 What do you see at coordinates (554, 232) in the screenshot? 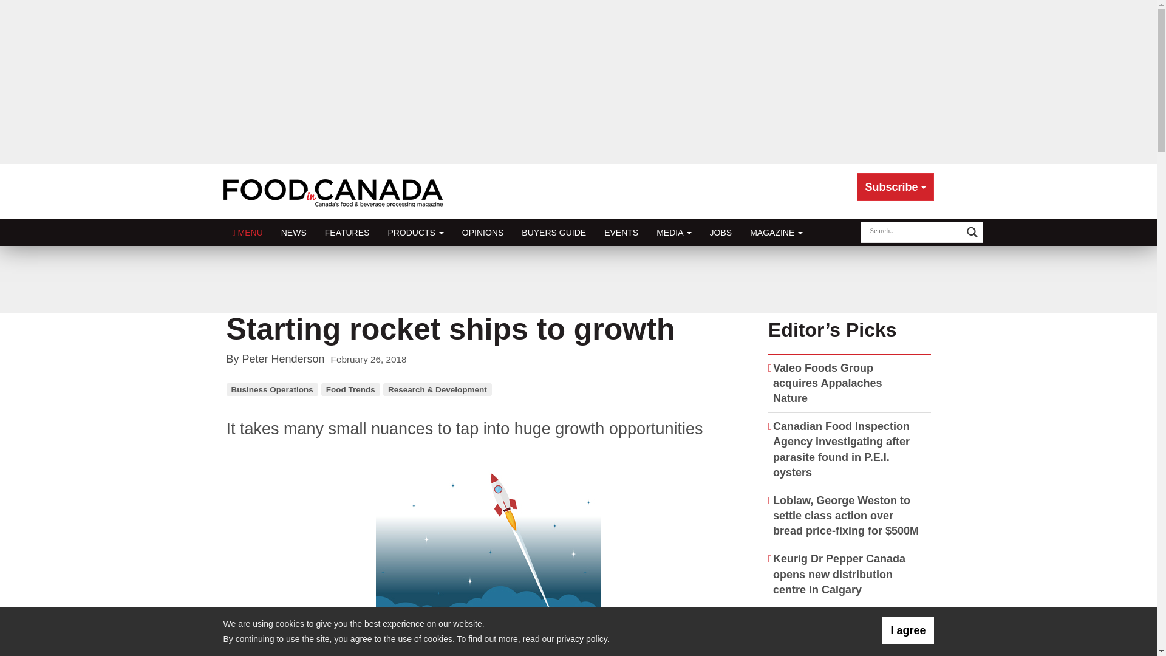
I see `BUYERS GUIDE` at bounding box center [554, 232].